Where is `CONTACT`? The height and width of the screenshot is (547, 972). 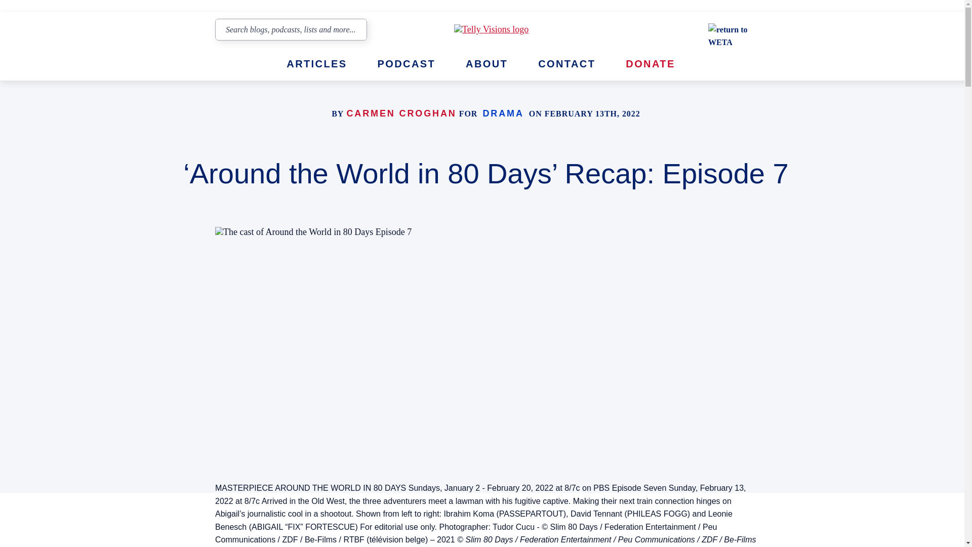
CONTACT is located at coordinates (566, 64).